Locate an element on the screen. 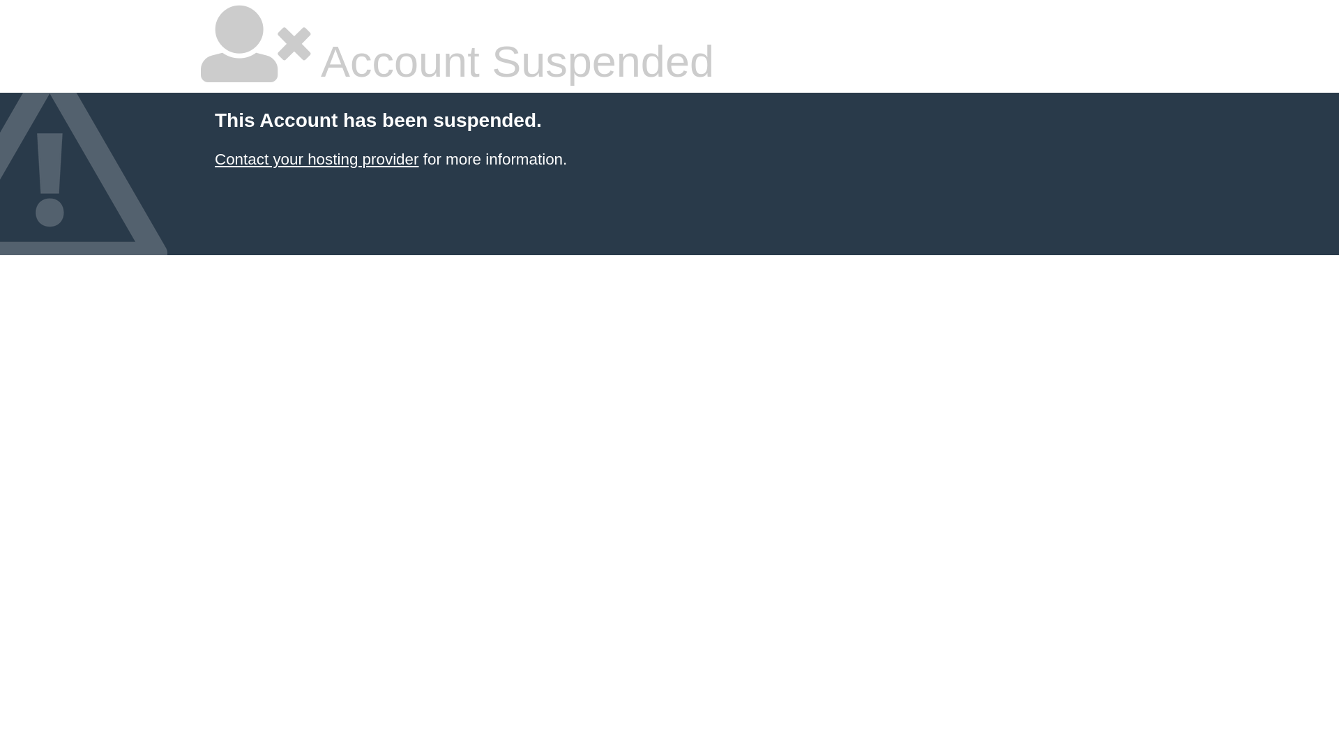  Contact your hosting provider is located at coordinates (317, 159).